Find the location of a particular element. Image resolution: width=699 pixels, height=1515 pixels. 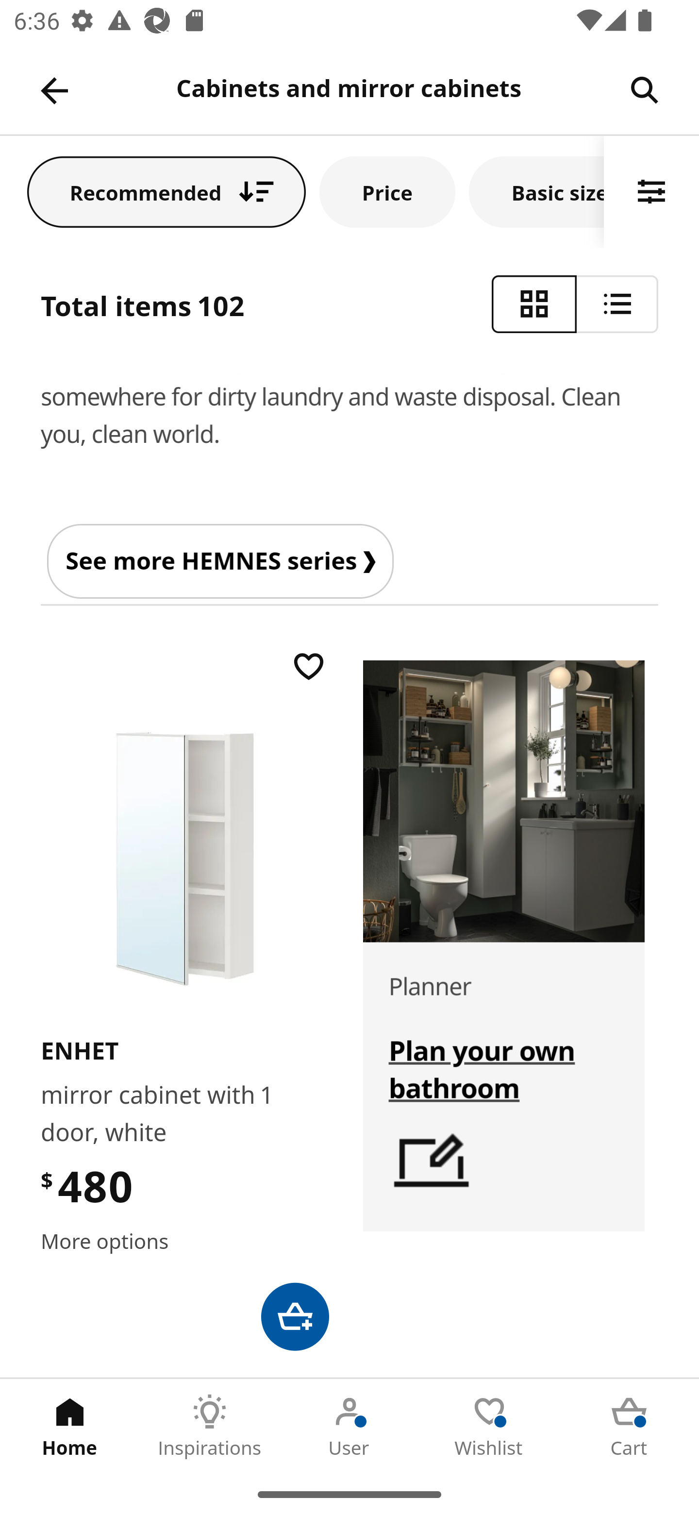

latest is located at coordinates (504, 801).